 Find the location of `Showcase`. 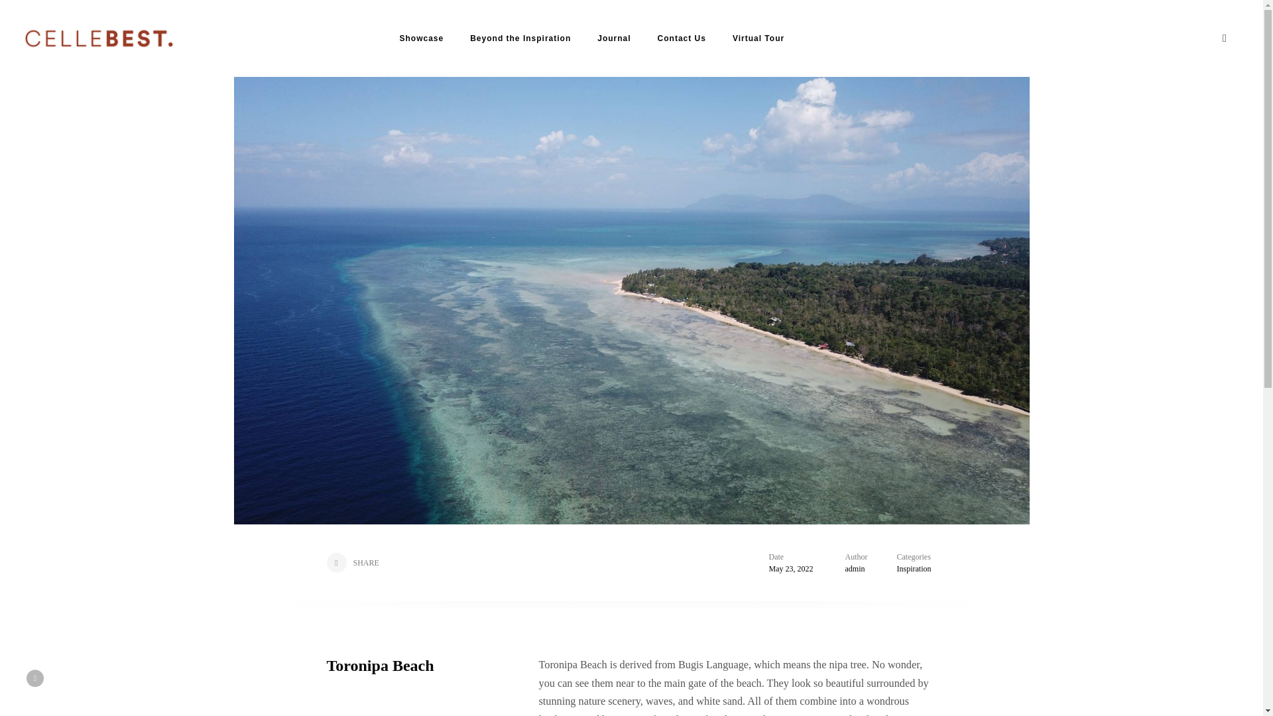

Showcase is located at coordinates (421, 38).